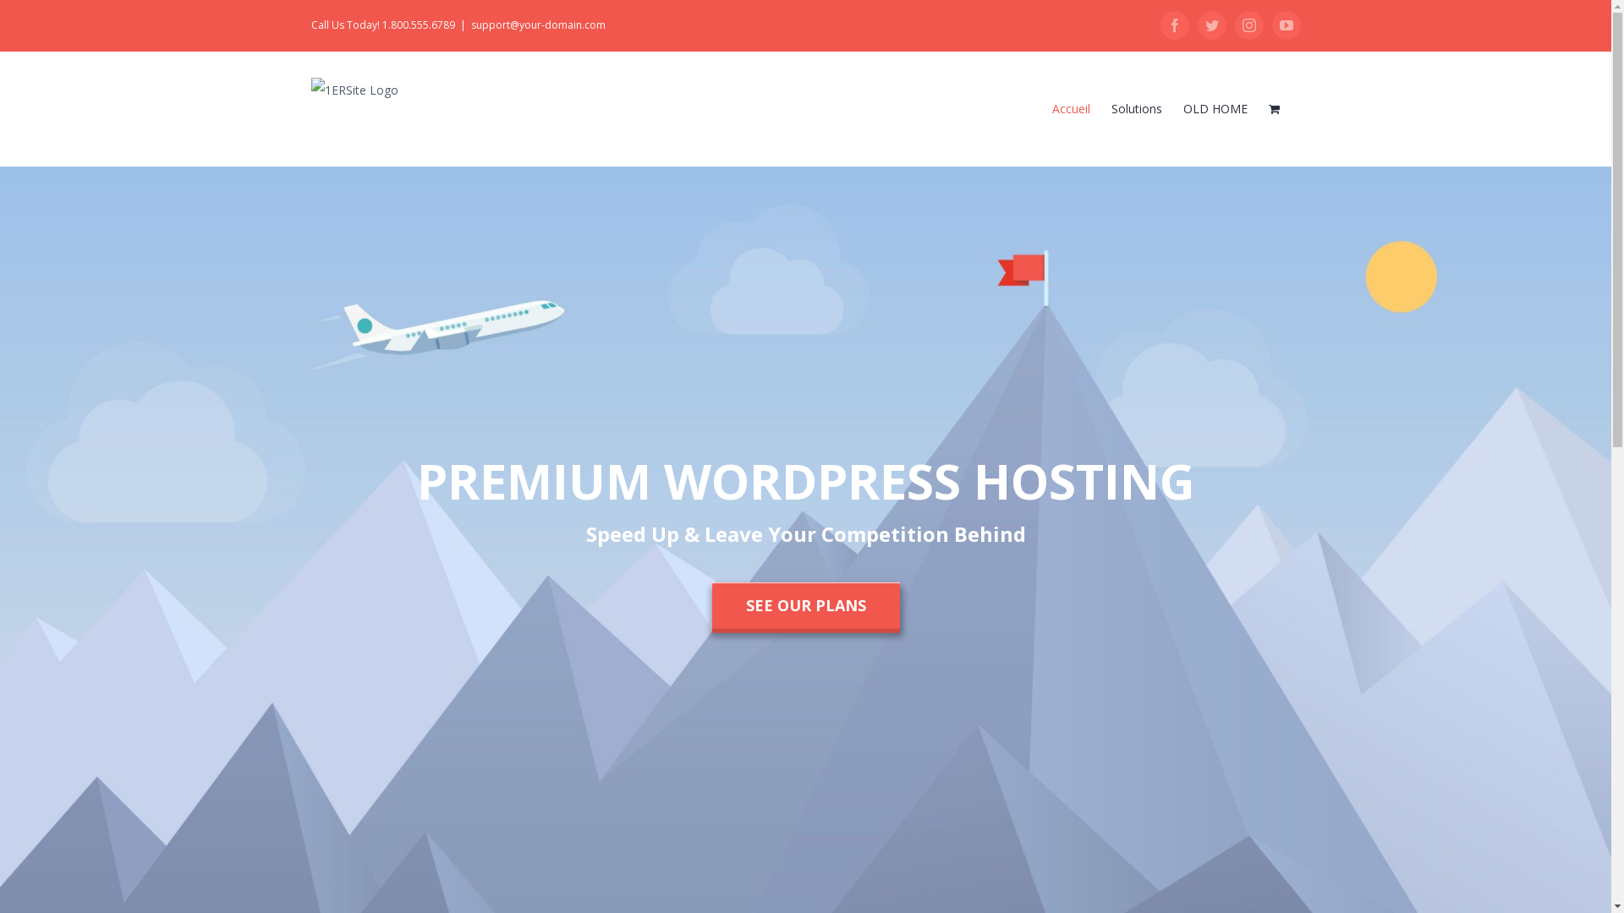  Describe the element at coordinates (538, 25) in the screenshot. I see `support@your-domain.com` at that location.